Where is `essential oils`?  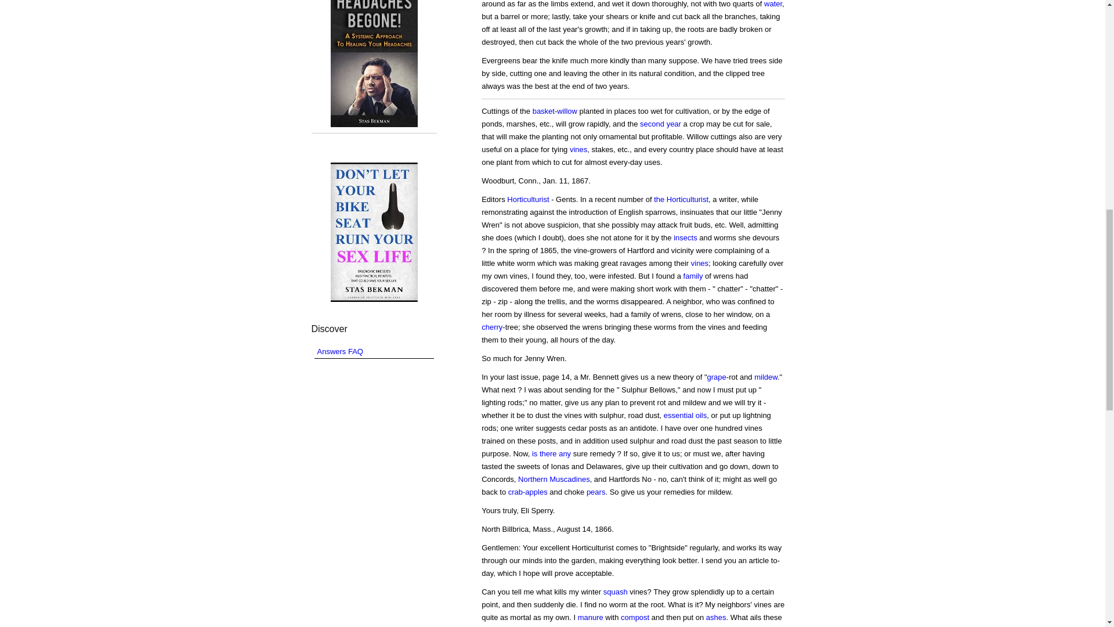
essential oils is located at coordinates (685, 415).